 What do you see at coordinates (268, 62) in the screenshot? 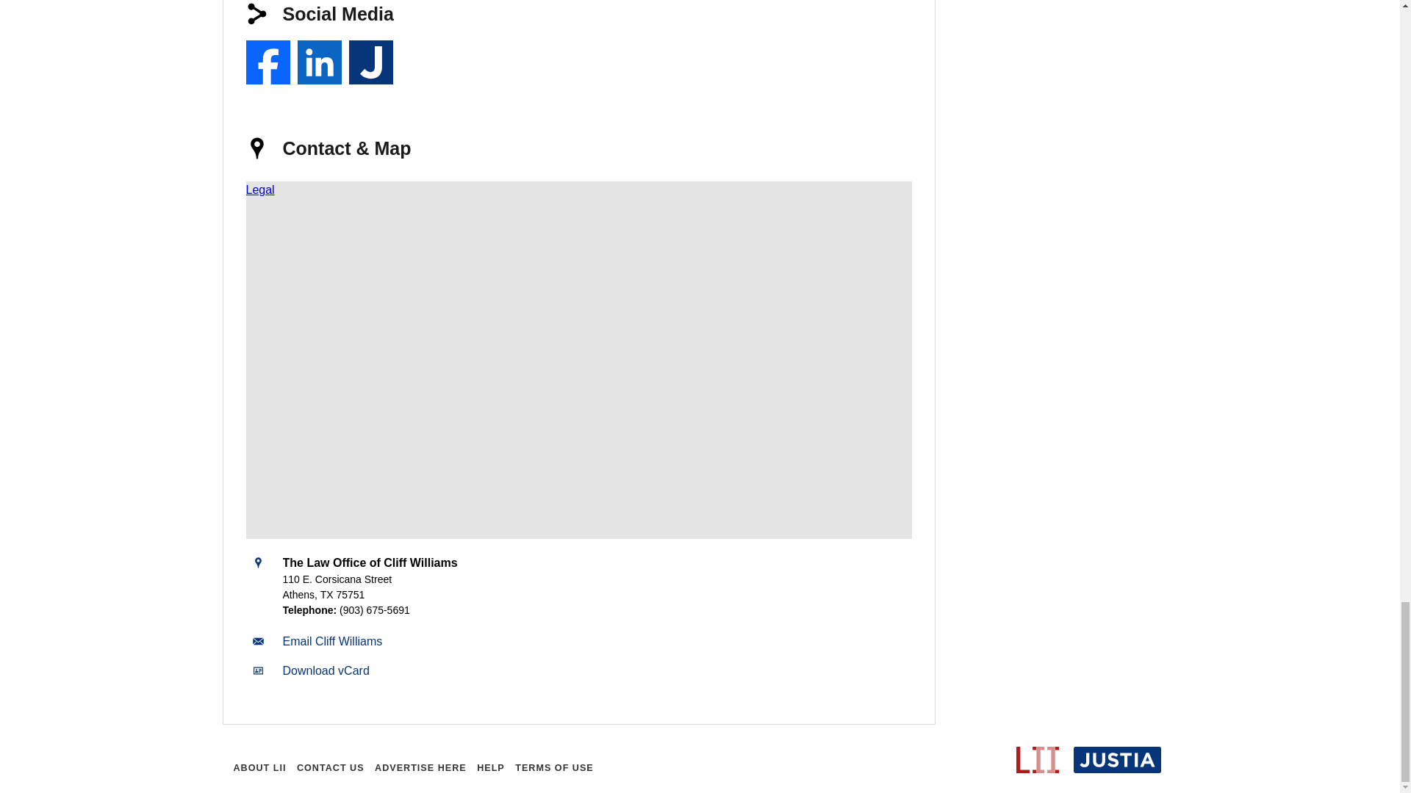
I see `Facebook` at bounding box center [268, 62].